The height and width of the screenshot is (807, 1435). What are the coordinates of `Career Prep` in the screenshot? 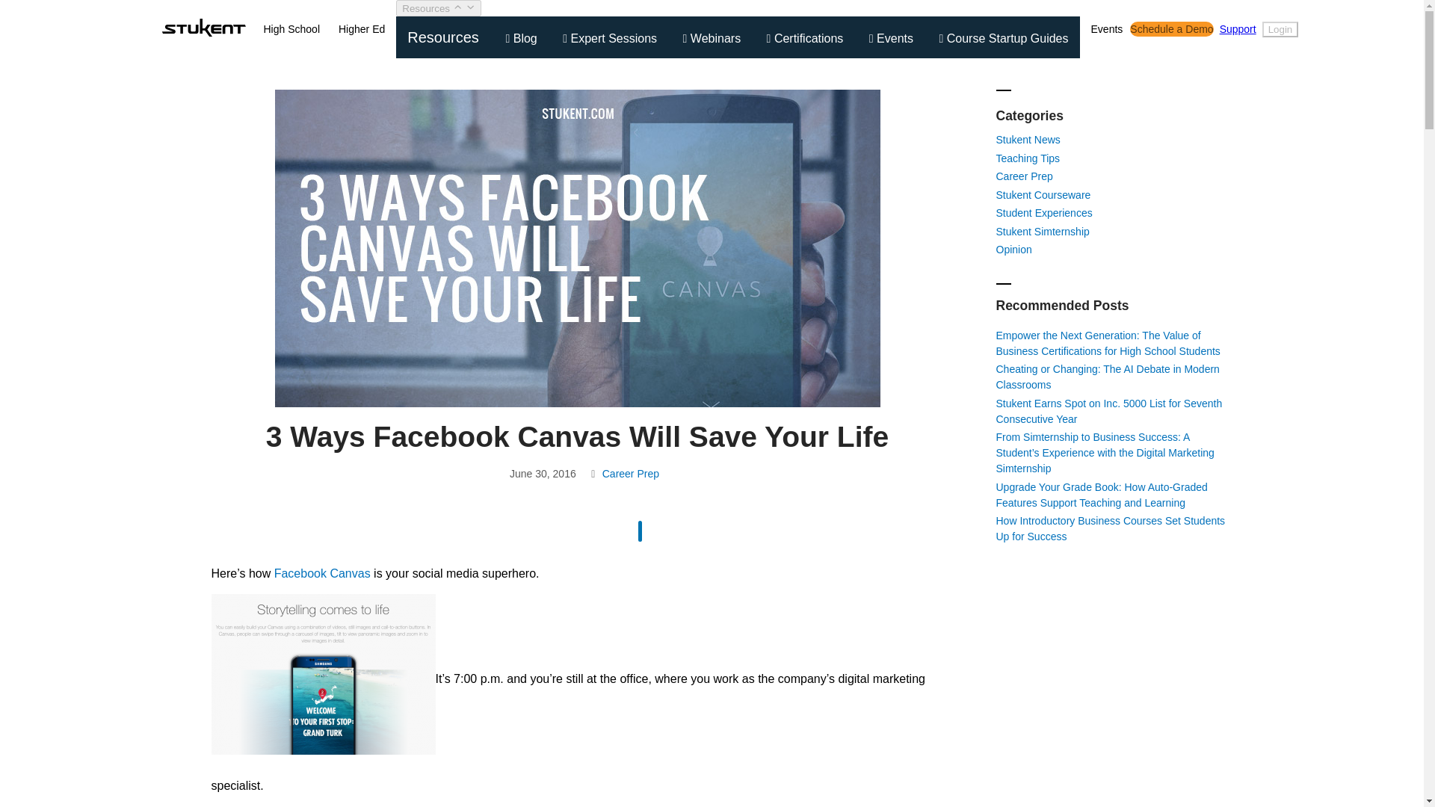 It's located at (631, 474).